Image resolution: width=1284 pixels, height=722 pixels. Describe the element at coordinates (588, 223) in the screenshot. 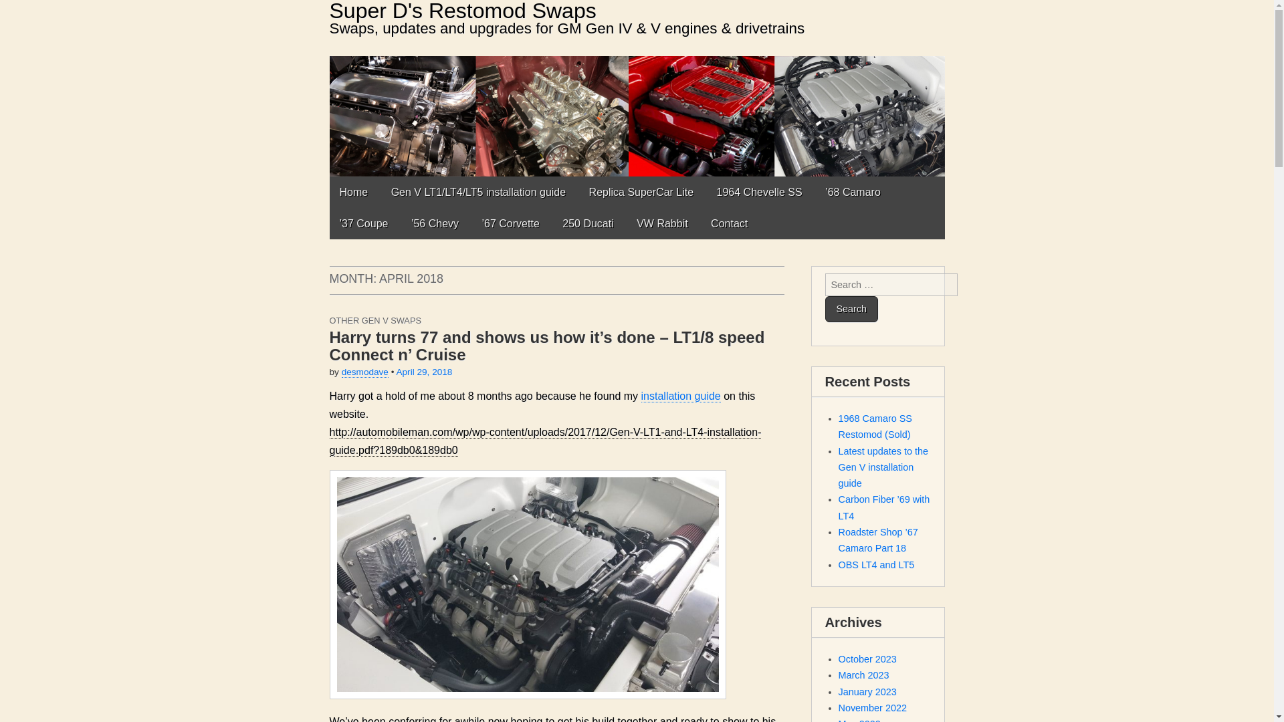

I see `250 Ducati` at that location.